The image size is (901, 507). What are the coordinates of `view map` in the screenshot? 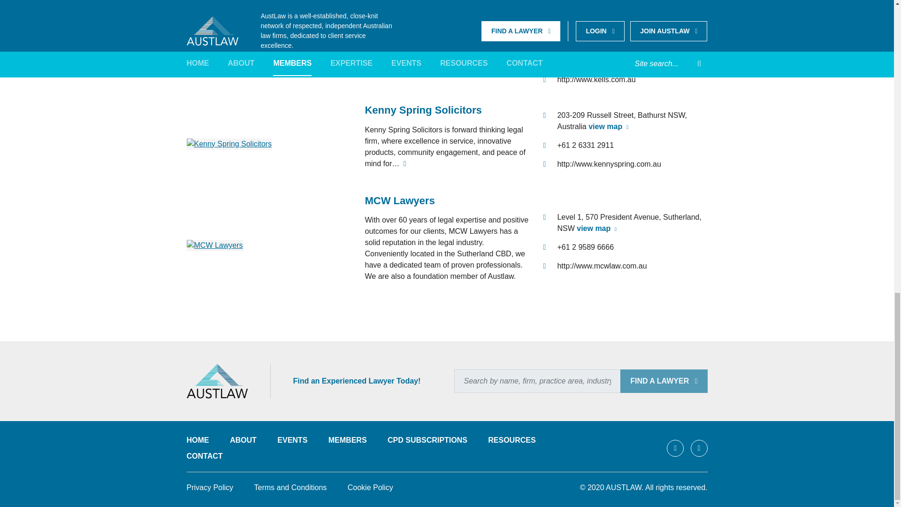 It's located at (596, 42).